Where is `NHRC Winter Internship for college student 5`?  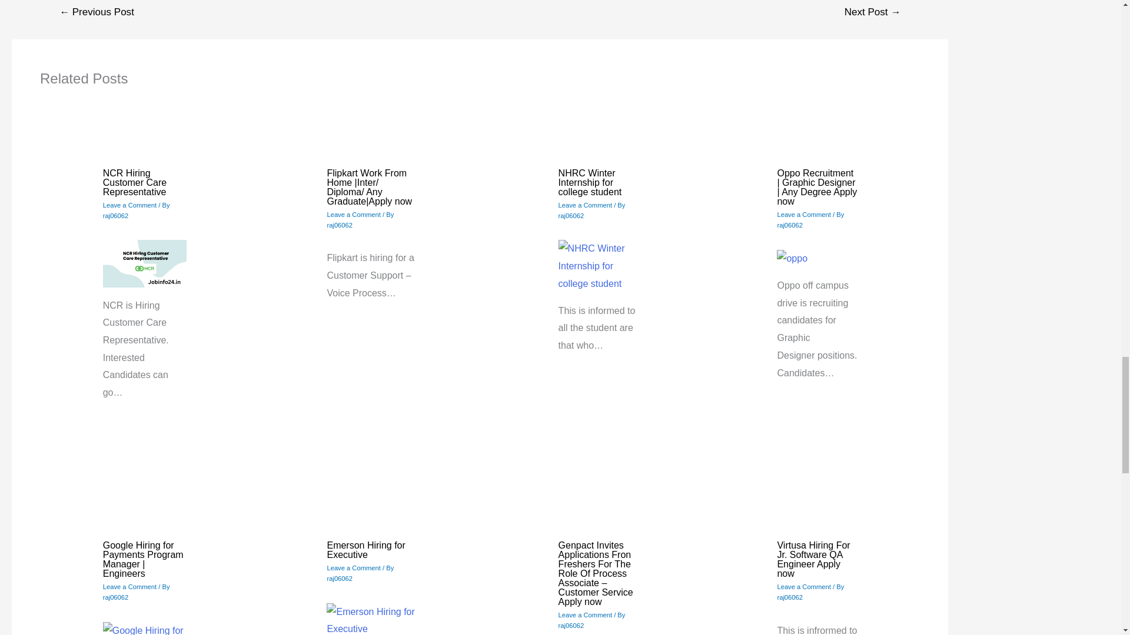
NHRC Winter Internship for college student 5 is located at coordinates (597, 266).